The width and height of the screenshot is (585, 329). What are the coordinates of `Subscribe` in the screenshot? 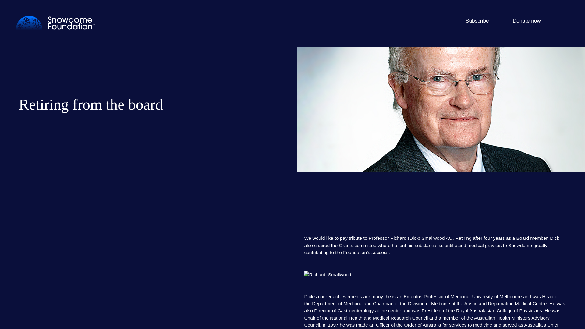 It's located at (477, 23).